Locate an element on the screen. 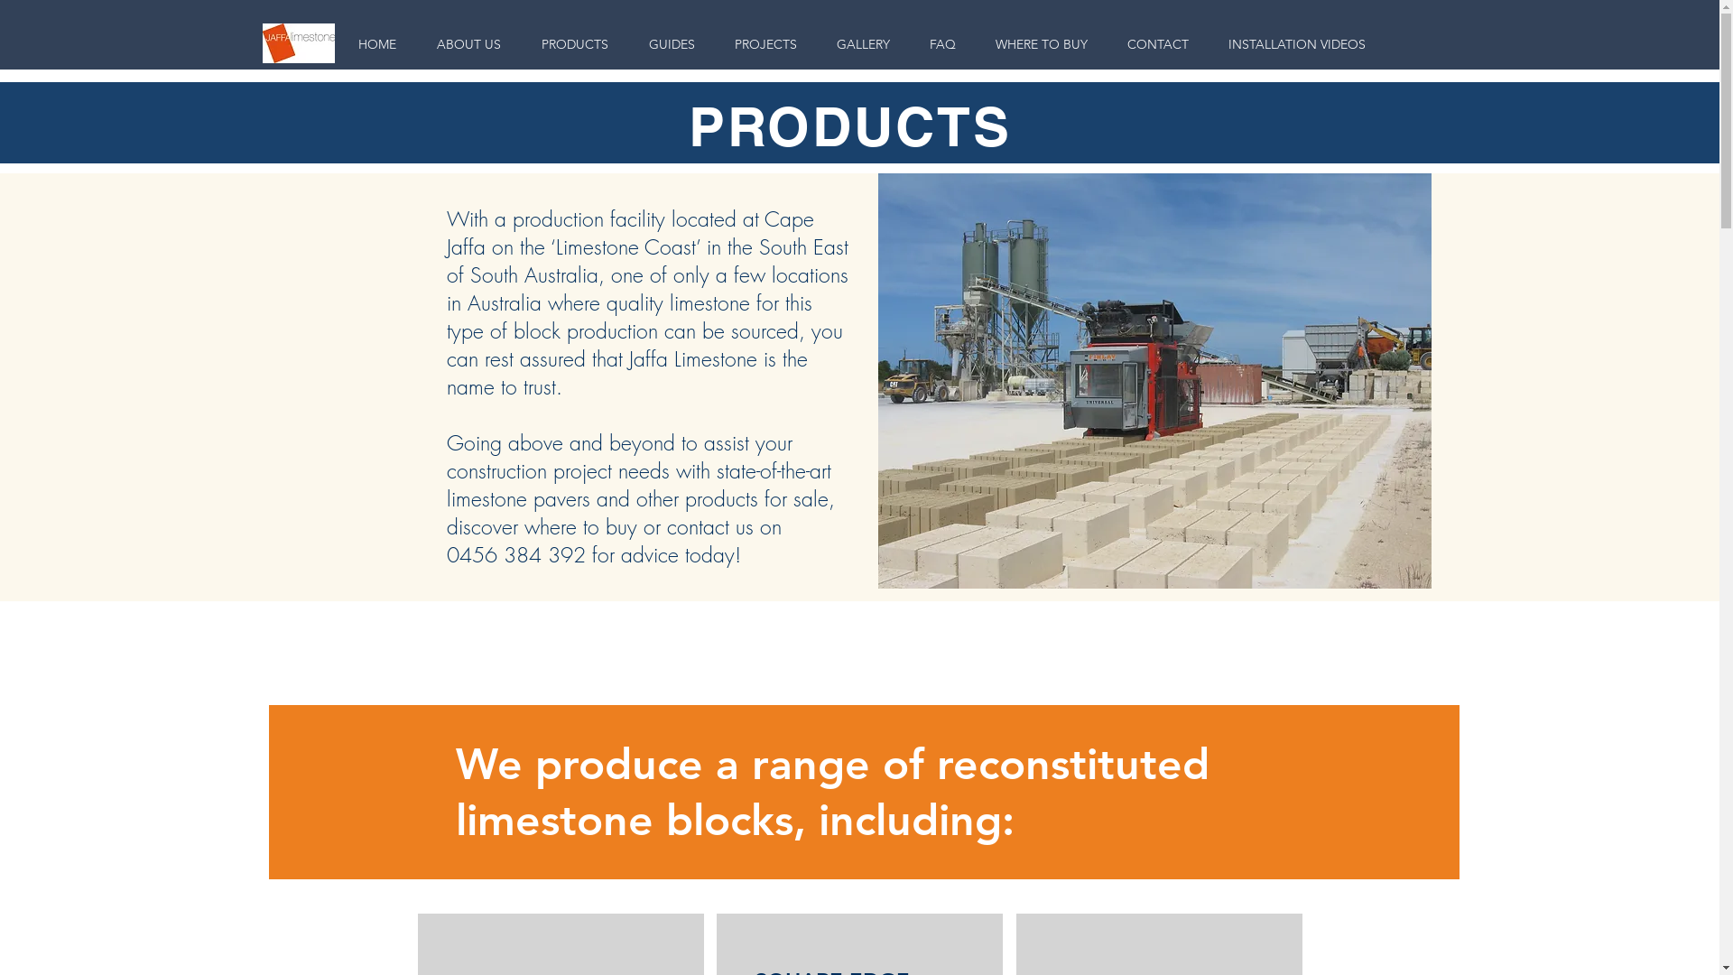 The image size is (1733, 975). INSTALLATION VIDEOS is located at coordinates (1296, 43).